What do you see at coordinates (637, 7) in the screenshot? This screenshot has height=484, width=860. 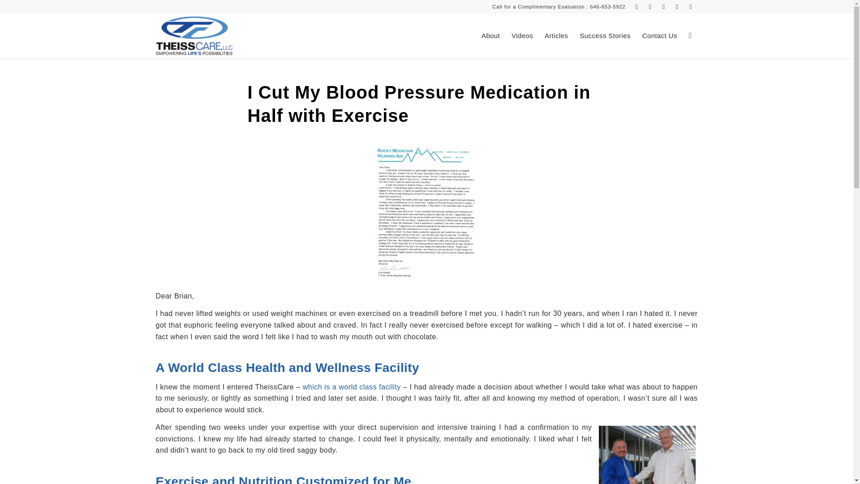 I see `X` at bounding box center [637, 7].